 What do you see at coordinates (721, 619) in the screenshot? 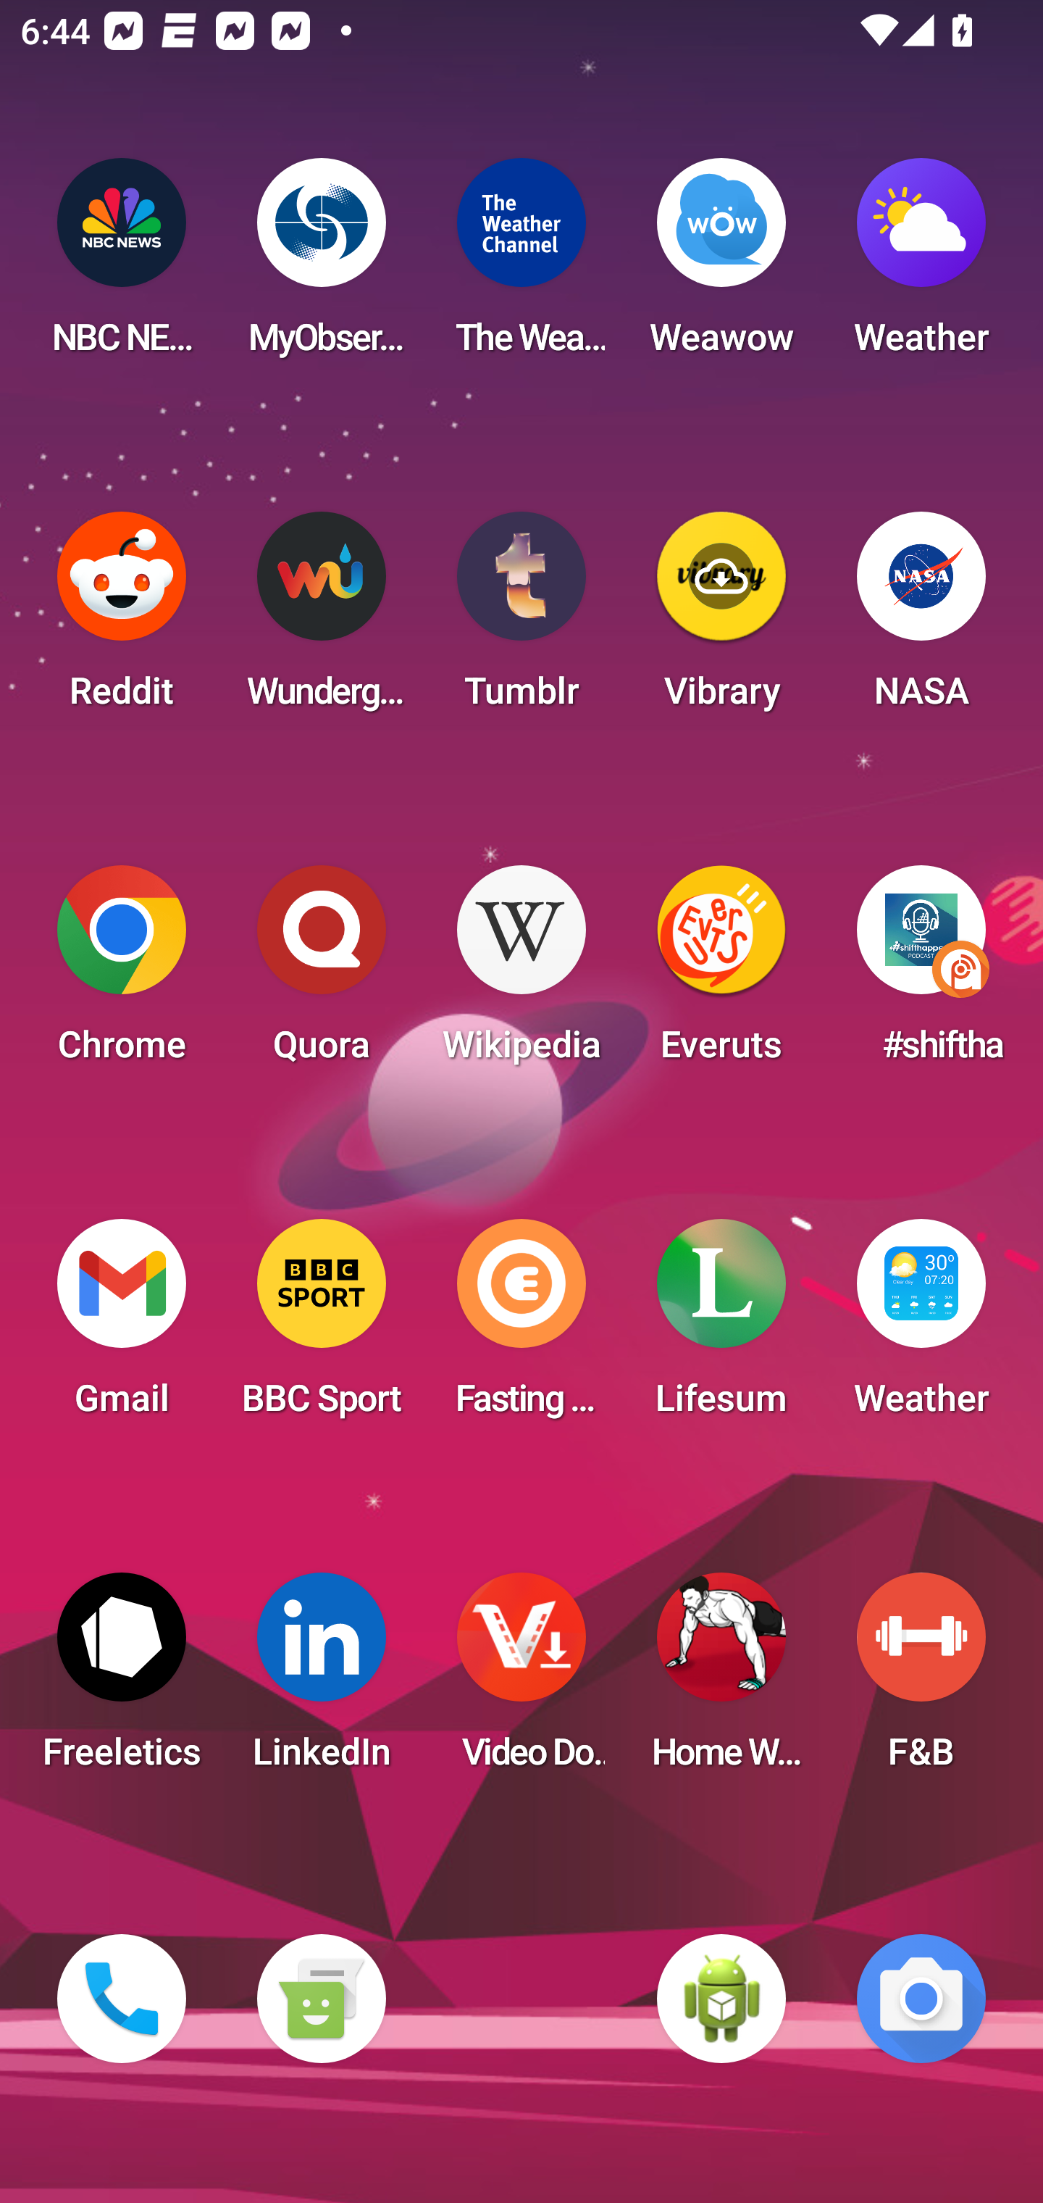
I see `Vibrary` at bounding box center [721, 619].